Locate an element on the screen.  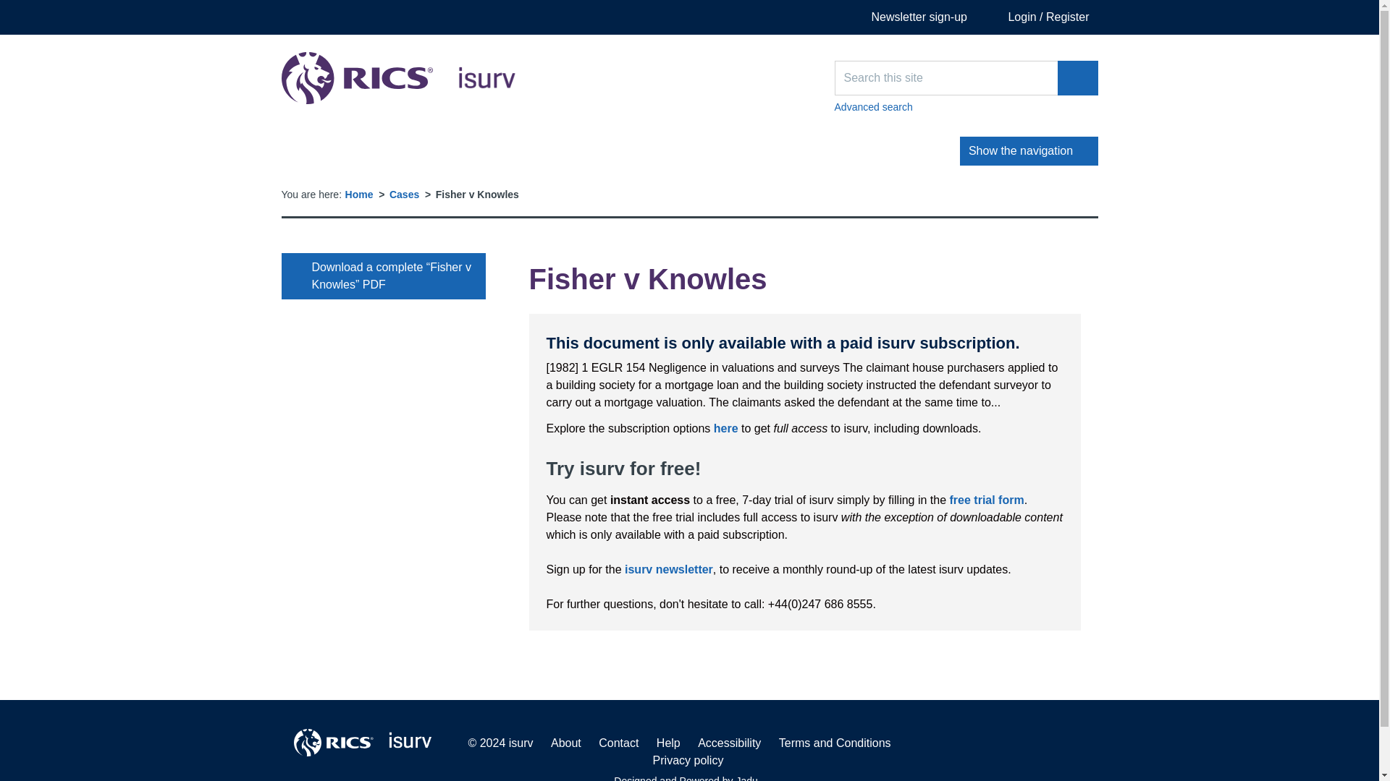
RICS is located at coordinates (1029, 150).